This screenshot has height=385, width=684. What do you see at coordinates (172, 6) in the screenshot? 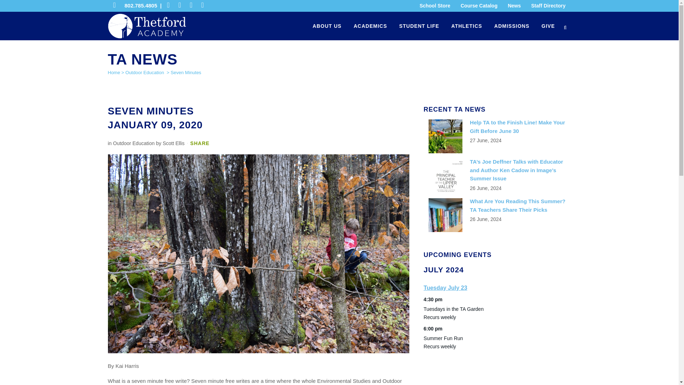
I see `calendar` at bounding box center [172, 6].